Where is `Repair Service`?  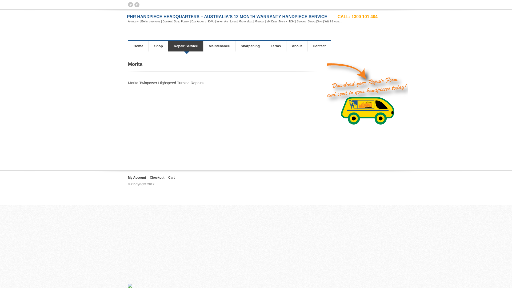 Repair Service is located at coordinates (186, 46).